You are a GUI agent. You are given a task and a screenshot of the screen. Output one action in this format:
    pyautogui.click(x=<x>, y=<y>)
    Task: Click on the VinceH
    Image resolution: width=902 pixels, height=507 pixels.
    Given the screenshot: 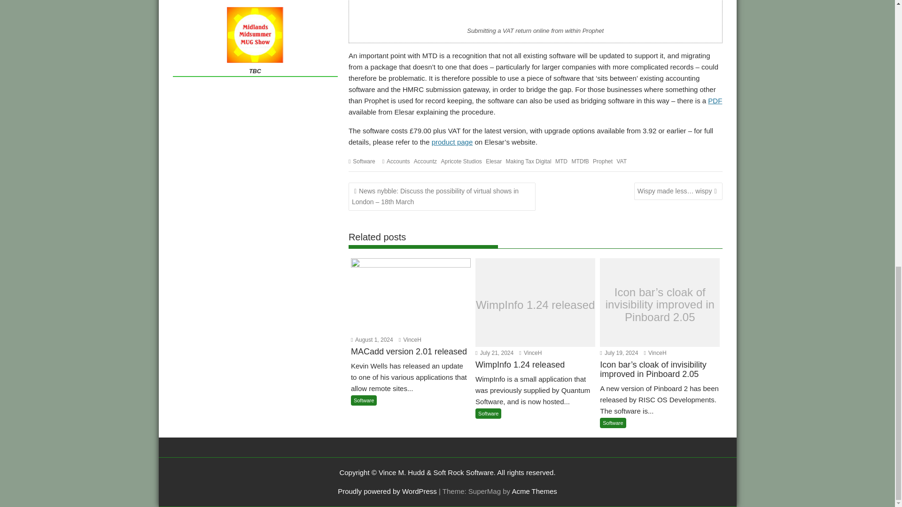 What is the action you would take?
    pyautogui.click(x=410, y=340)
    